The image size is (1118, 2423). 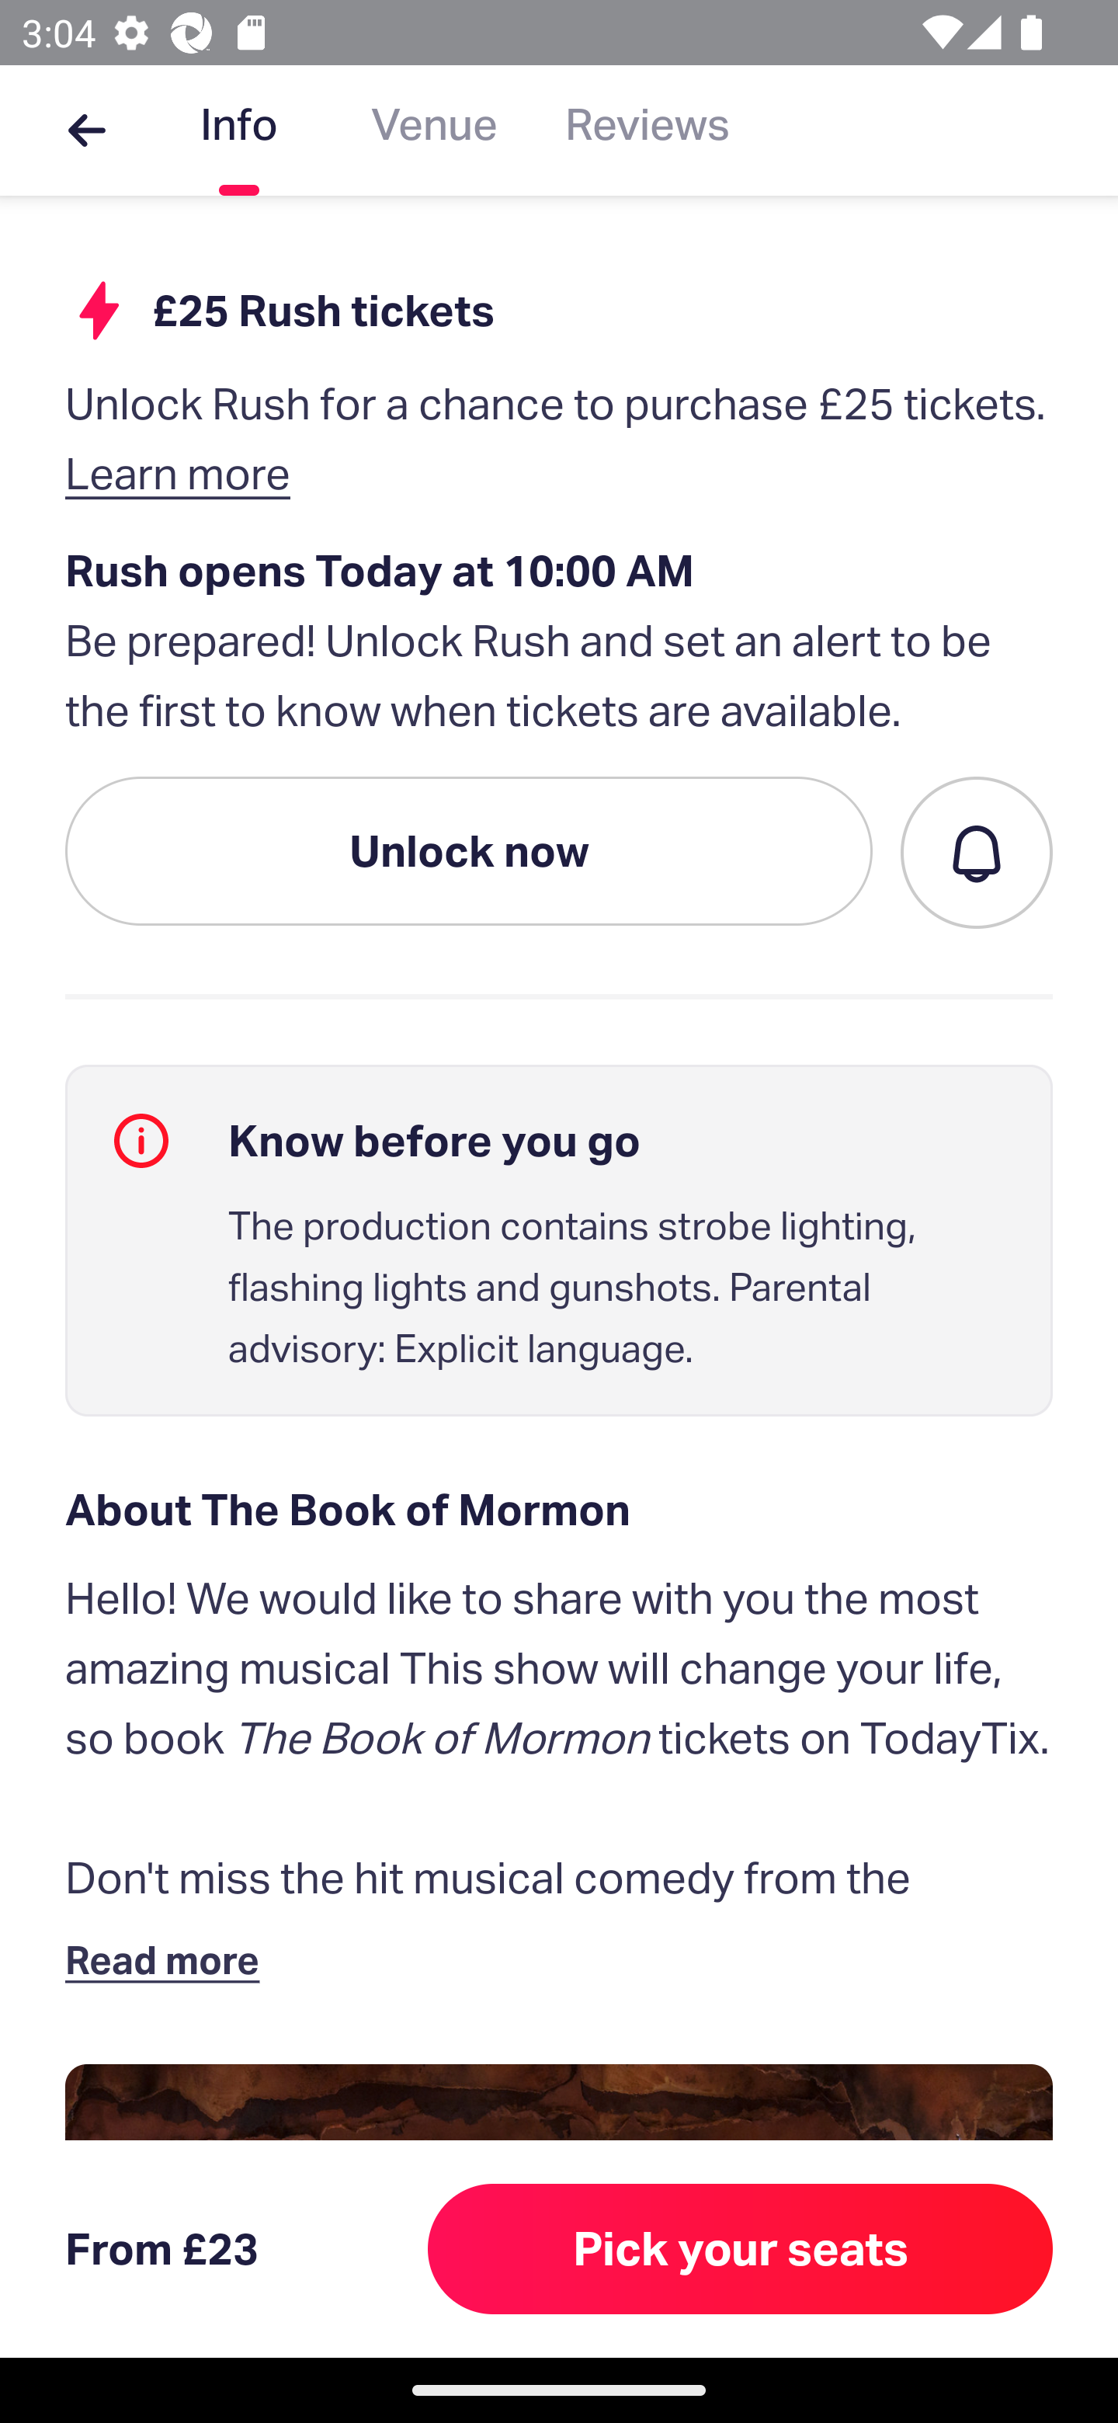 I want to click on Pick your seats, so click(x=741, y=2248).